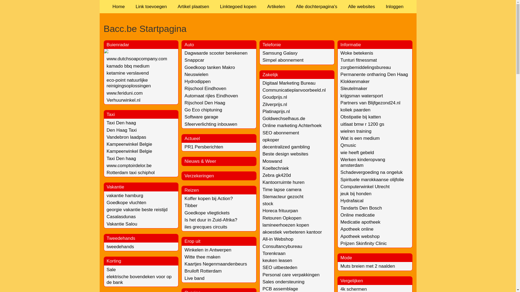  I want to click on wie heeft gebeld, so click(357, 152).